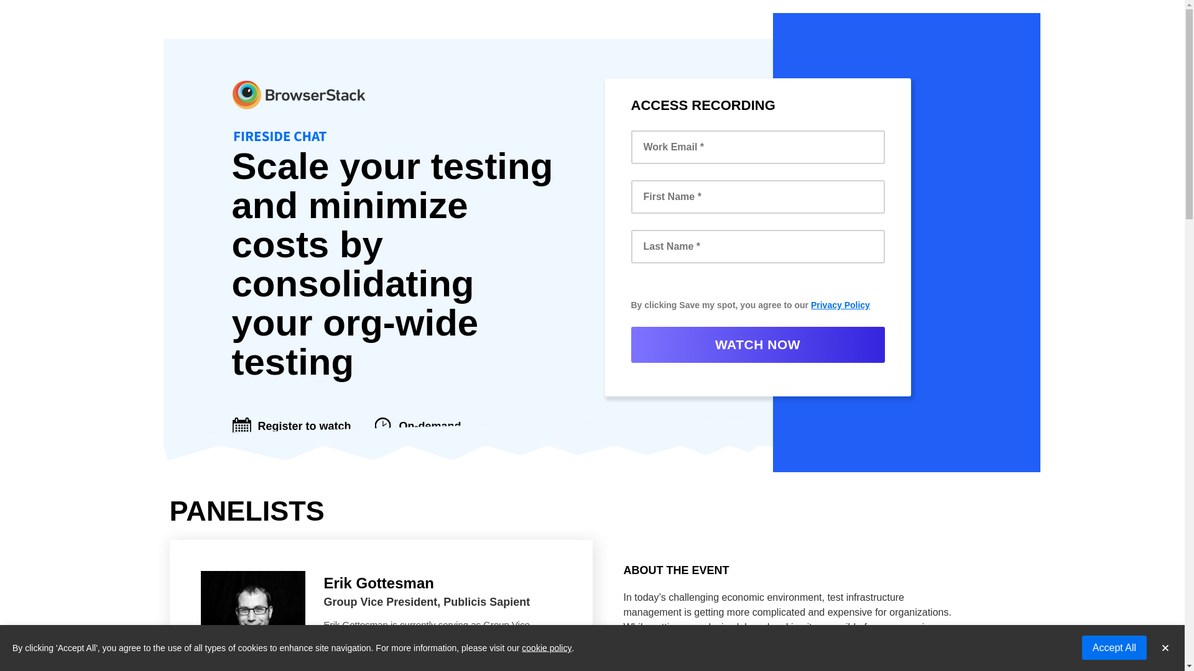  What do you see at coordinates (382, 425) in the screenshot?
I see `Clock` at bounding box center [382, 425].